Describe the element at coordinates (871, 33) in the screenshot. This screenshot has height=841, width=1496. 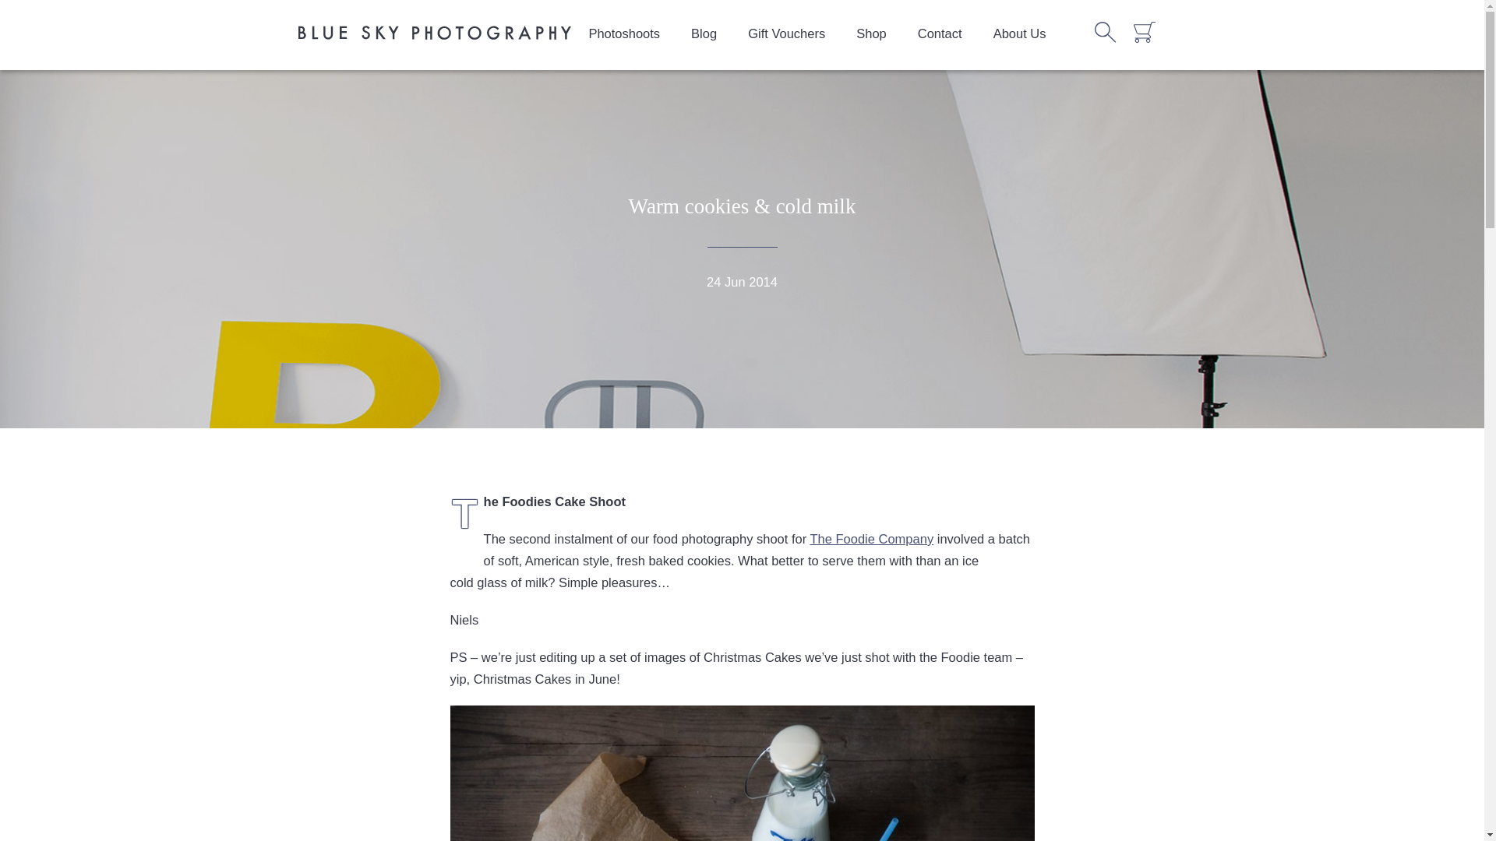
I see `Shop` at that location.